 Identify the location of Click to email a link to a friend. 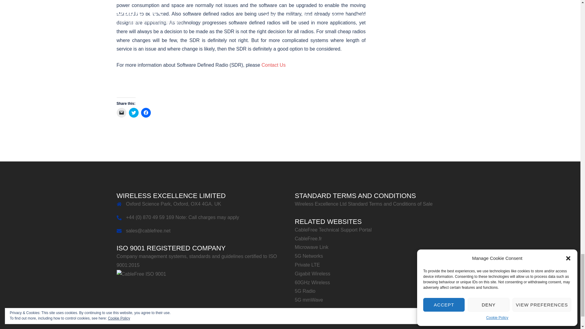
(121, 113).